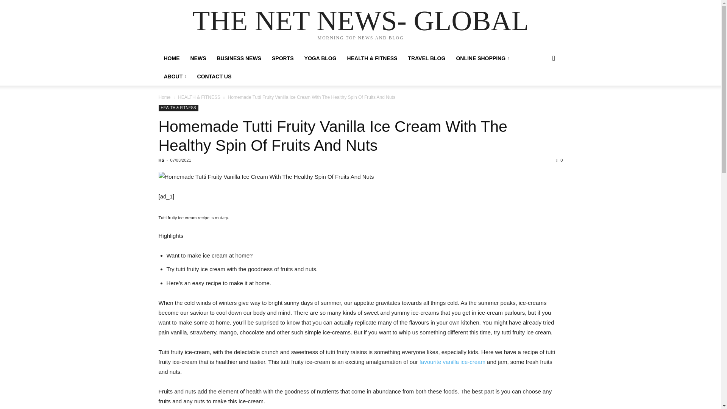 The image size is (727, 409). I want to click on ONLINE SHOPPING, so click(482, 58).